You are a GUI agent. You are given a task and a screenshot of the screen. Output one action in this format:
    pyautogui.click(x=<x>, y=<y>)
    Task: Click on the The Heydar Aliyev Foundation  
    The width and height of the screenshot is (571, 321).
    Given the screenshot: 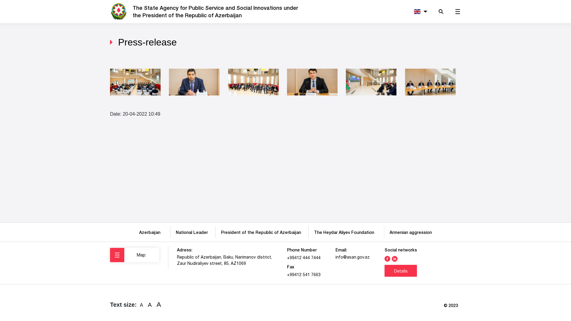 What is the action you would take?
    pyautogui.click(x=345, y=232)
    